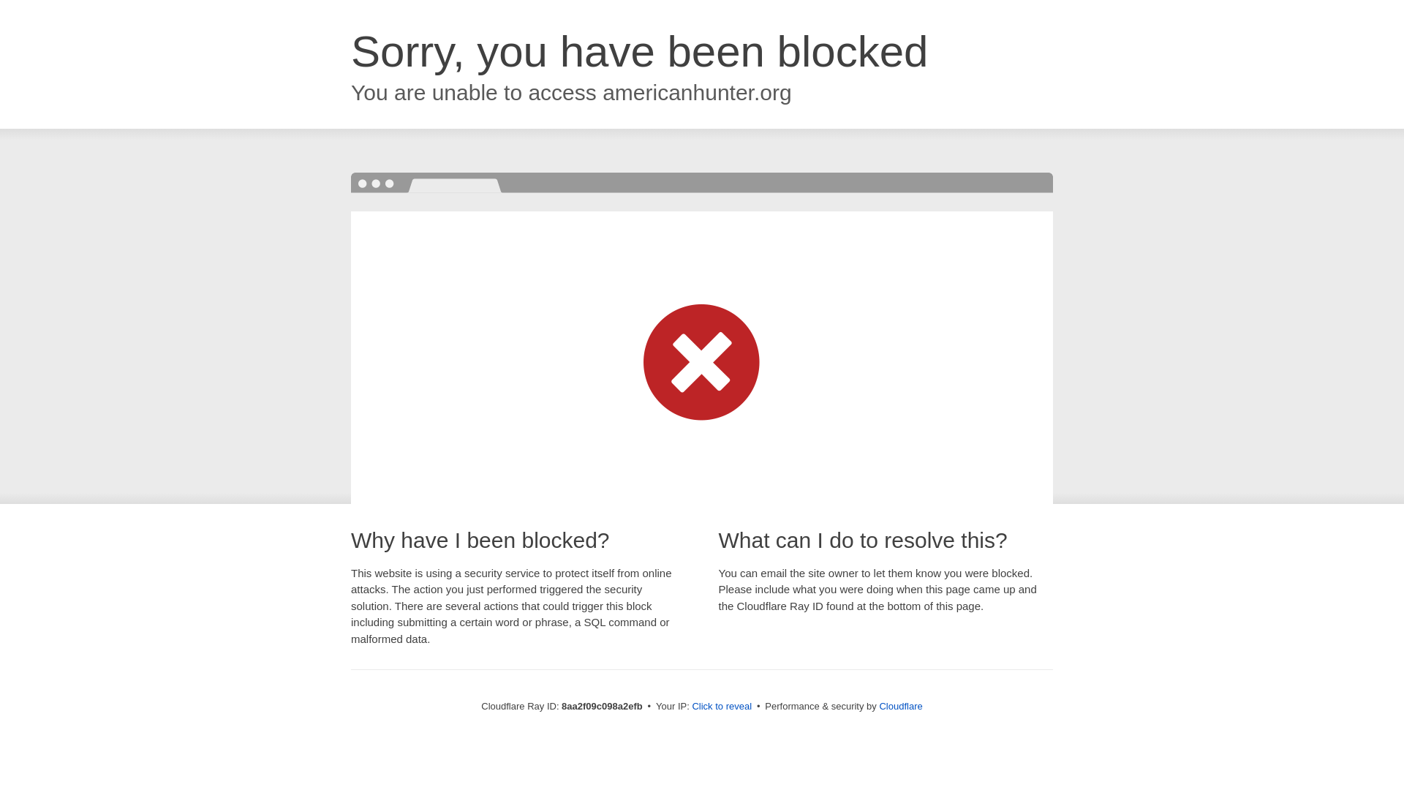 This screenshot has height=790, width=1404. What do you see at coordinates (721, 707) in the screenshot?
I see `Click to reveal` at bounding box center [721, 707].